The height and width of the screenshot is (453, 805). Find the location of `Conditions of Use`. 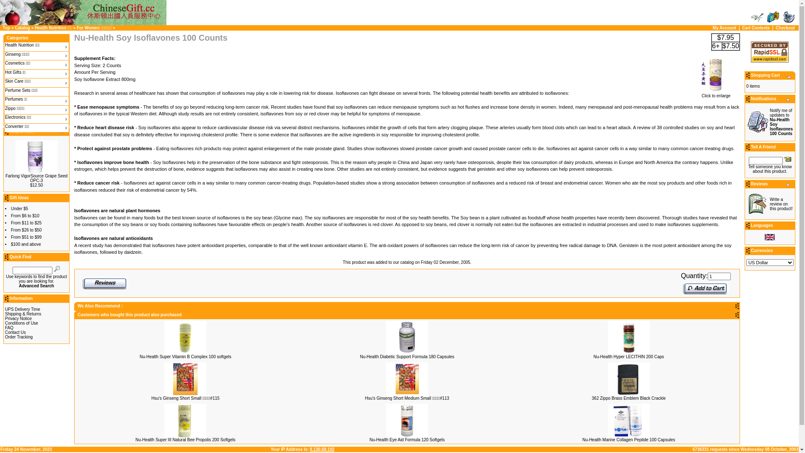

Conditions of Use is located at coordinates (22, 323).